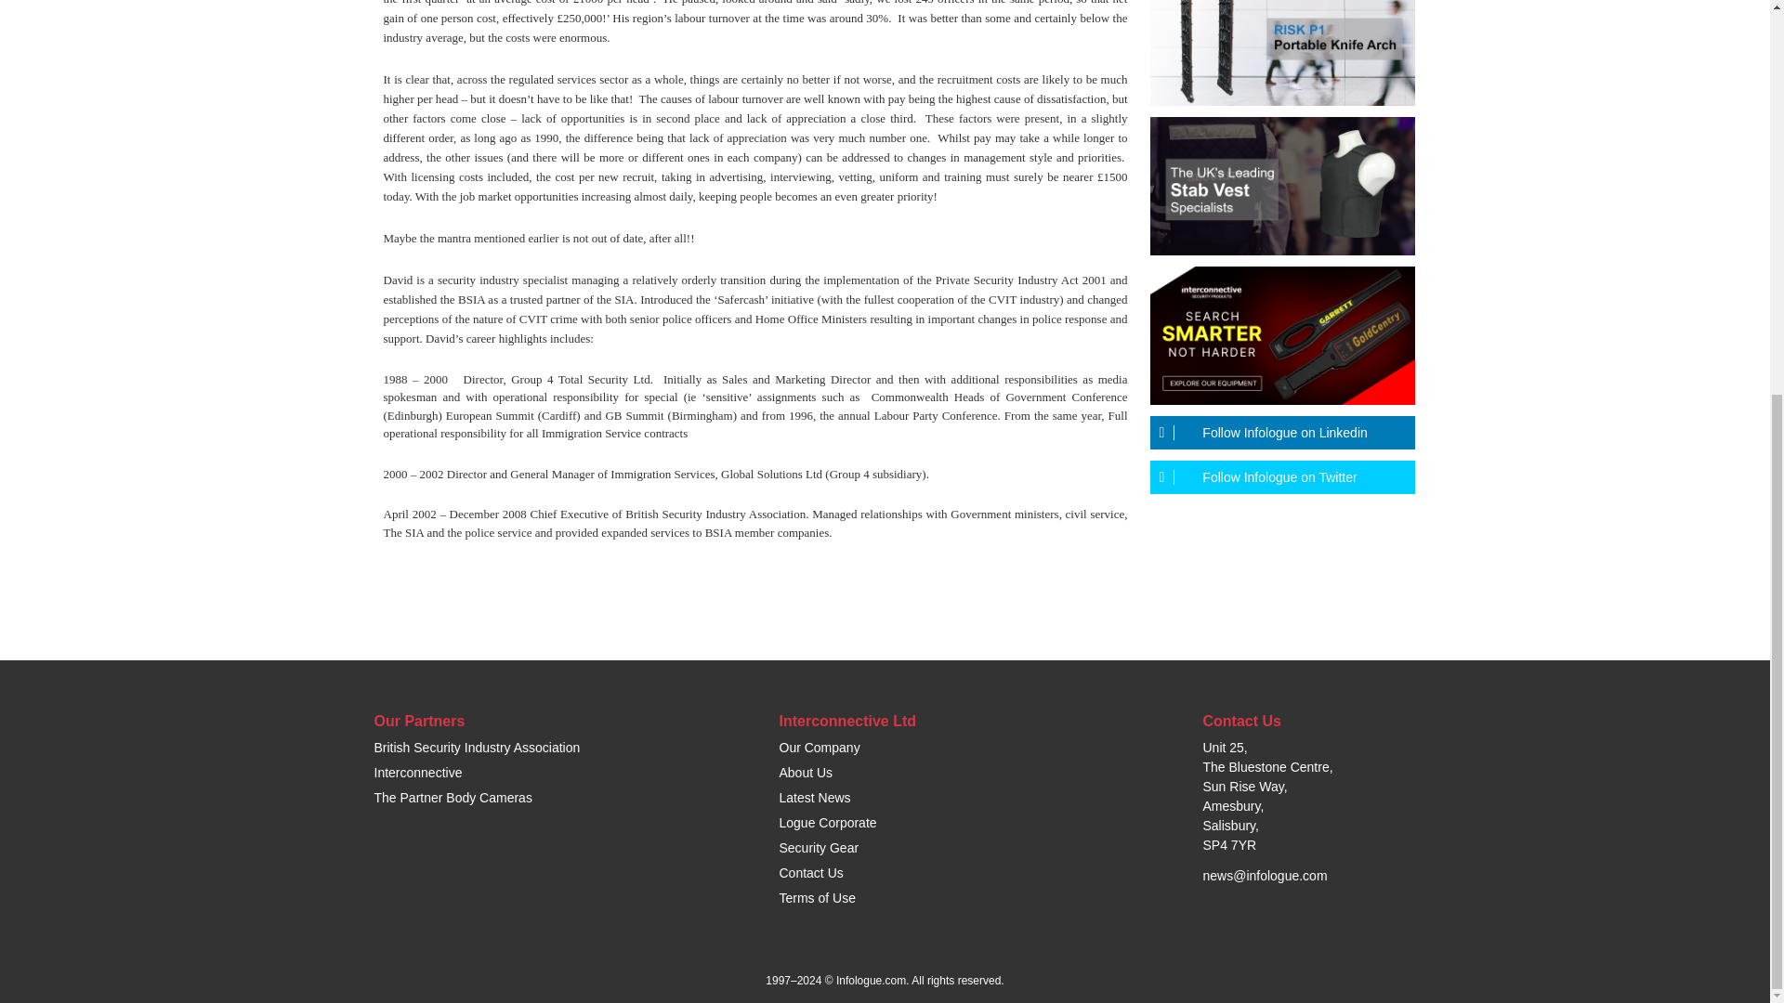 This screenshot has width=1784, height=1003. I want to click on Follow Infologue on Linkedin, so click(1282, 433).